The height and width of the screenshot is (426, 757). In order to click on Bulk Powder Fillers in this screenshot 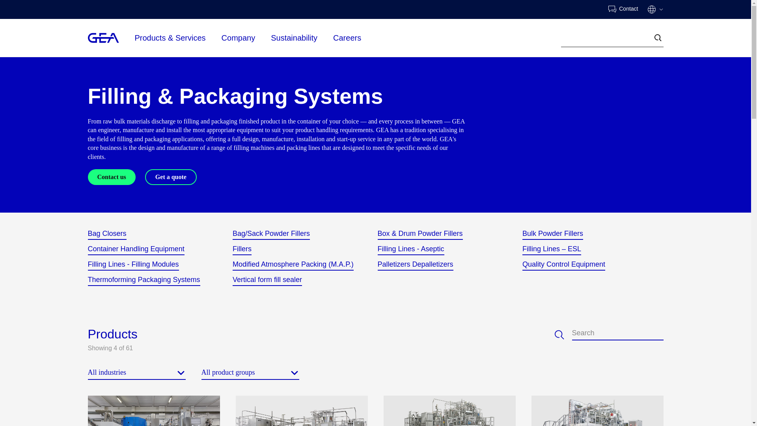, I will do `click(552, 234)`.